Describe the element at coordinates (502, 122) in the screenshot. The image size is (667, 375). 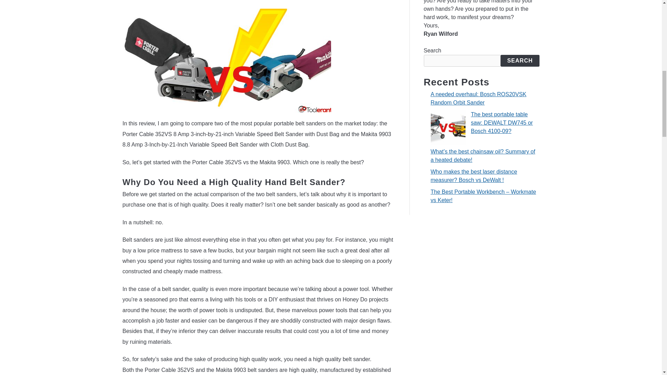
I see `The best portable table saw: DEWALT DW745 or Bosch 4100-09?` at that location.